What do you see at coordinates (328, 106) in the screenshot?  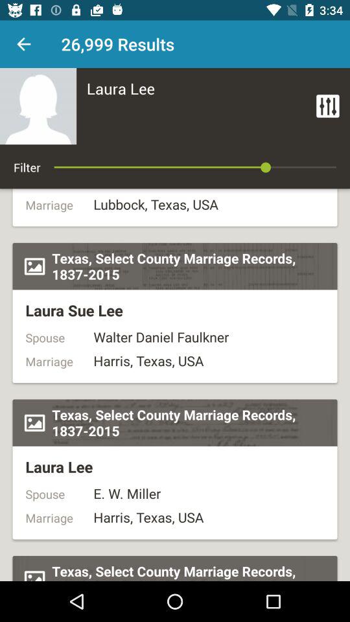 I see `open settings` at bounding box center [328, 106].